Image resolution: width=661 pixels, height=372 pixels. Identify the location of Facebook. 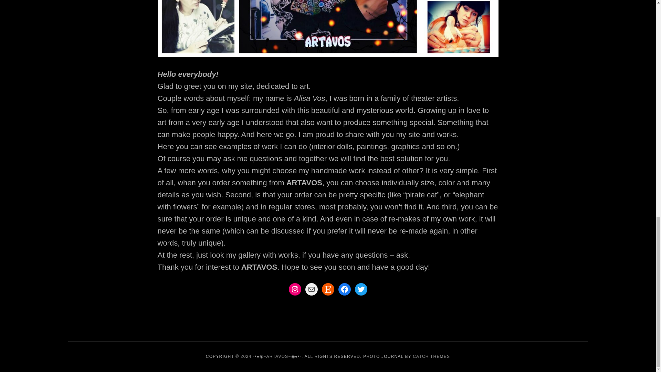
(344, 289).